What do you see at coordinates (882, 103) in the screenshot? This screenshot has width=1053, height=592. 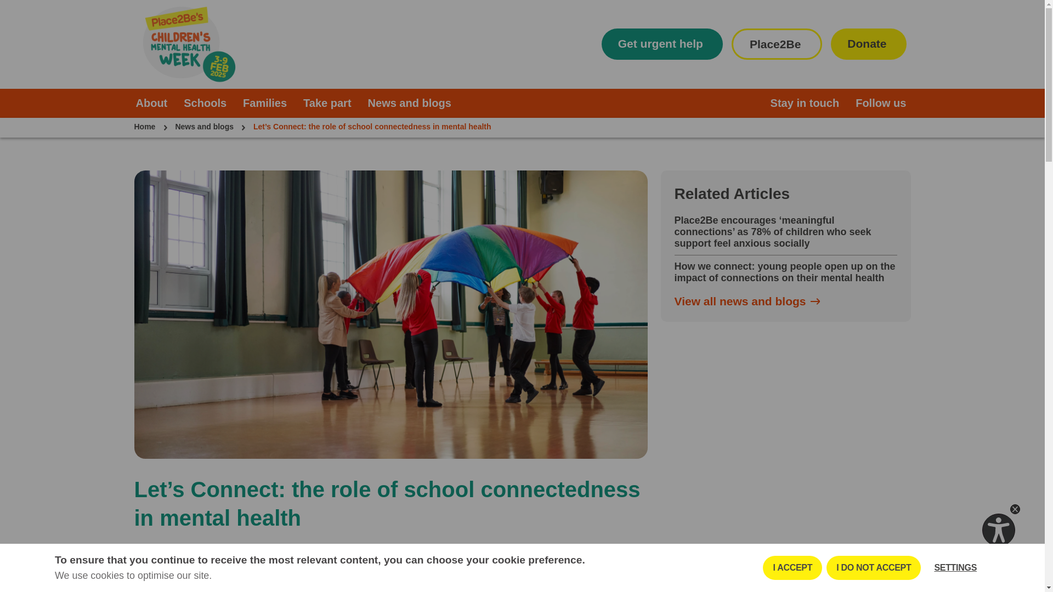 I see `Follow us` at bounding box center [882, 103].